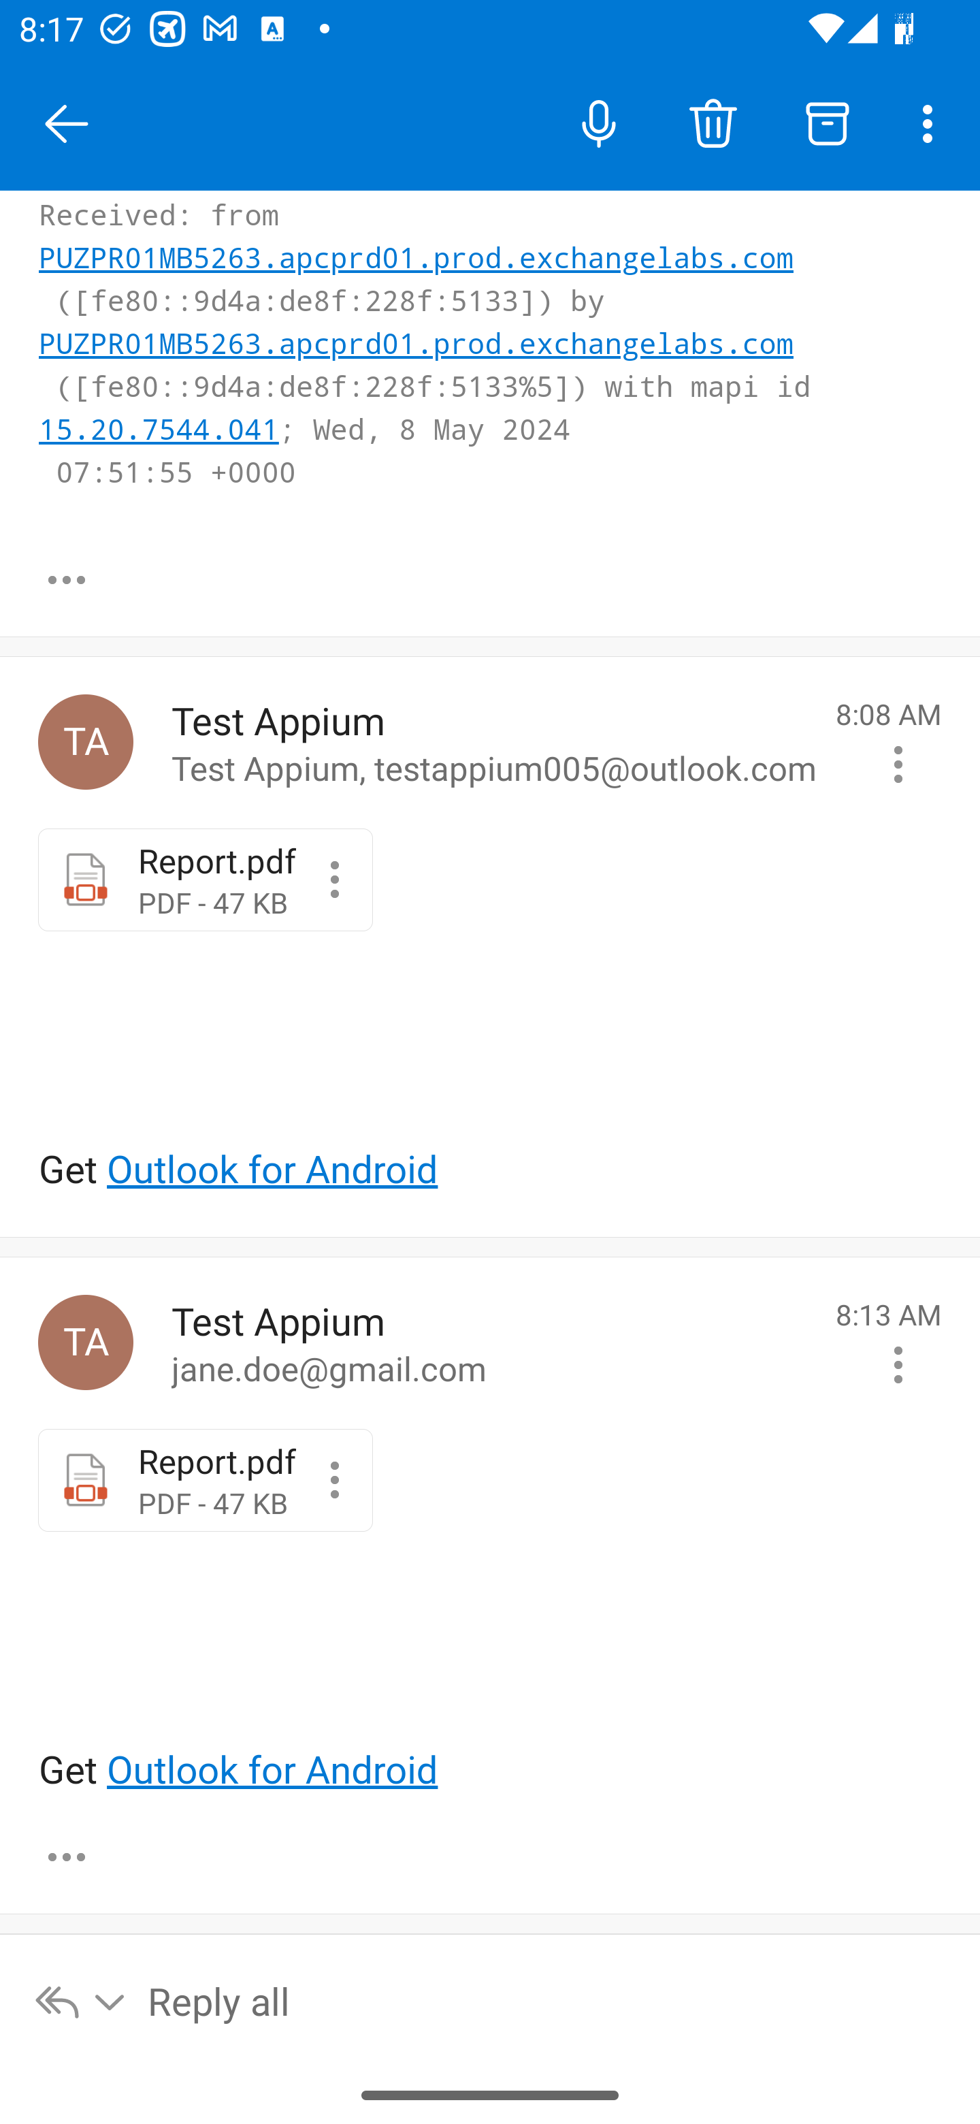 This screenshot has width=980, height=2124. Describe the element at coordinates (67, 124) in the screenshot. I see `Close` at that location.